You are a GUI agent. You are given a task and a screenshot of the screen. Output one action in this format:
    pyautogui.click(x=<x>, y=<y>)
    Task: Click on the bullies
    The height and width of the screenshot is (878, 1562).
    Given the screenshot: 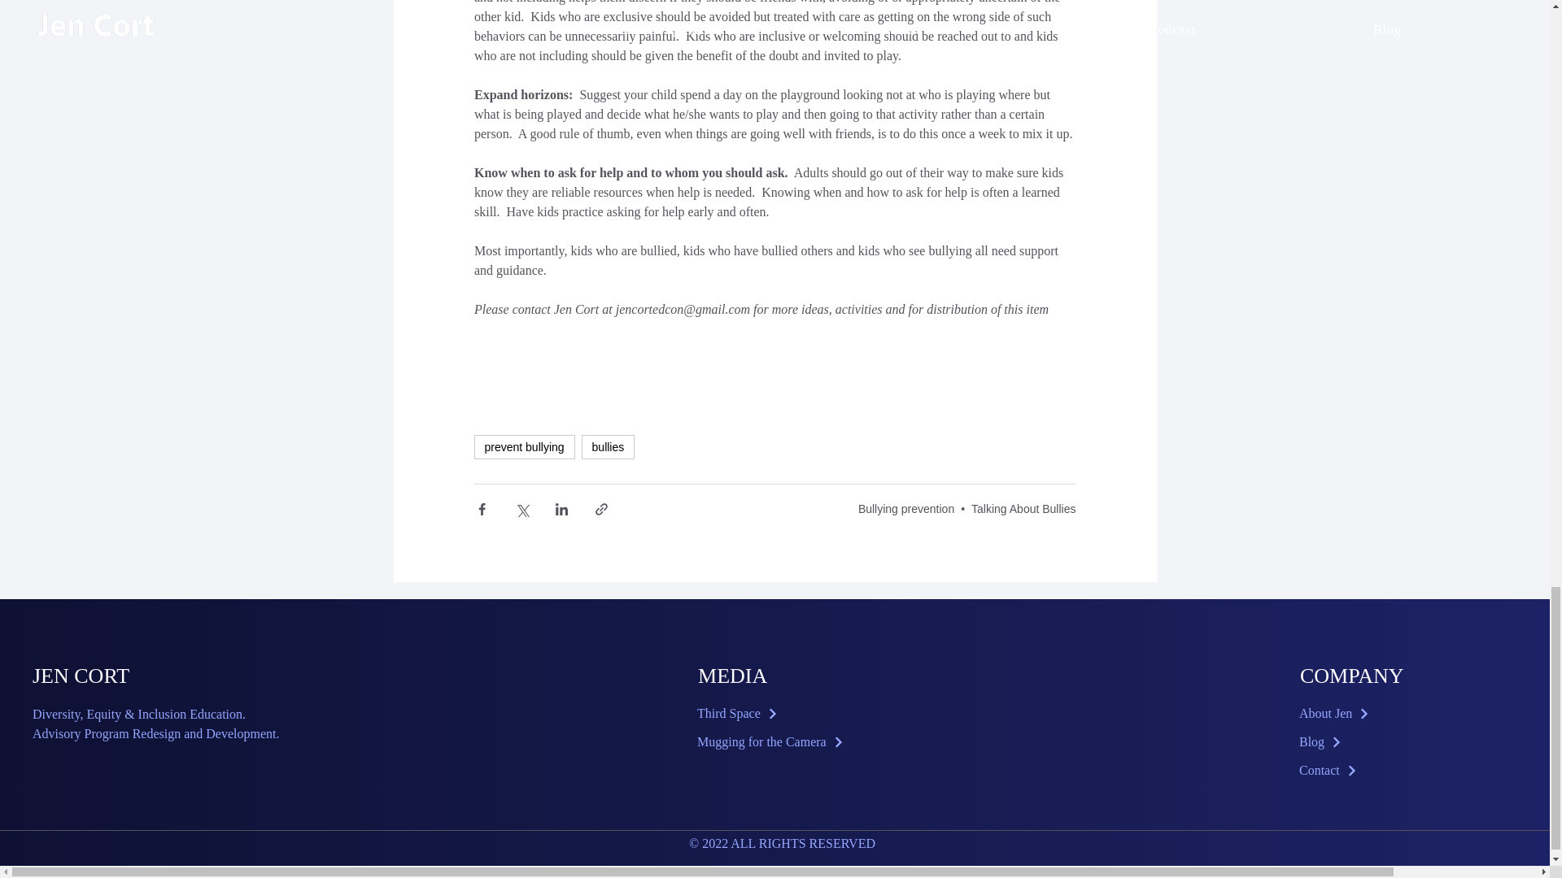 What is the action you would take?
    pyautogui.click(x=609, y=446)
    